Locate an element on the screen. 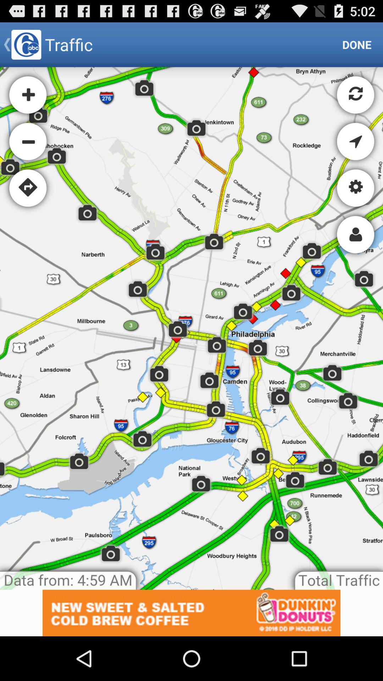 The height and width of the screenshot is (681, 383). advertisement page is located at coordinates (191, 613).